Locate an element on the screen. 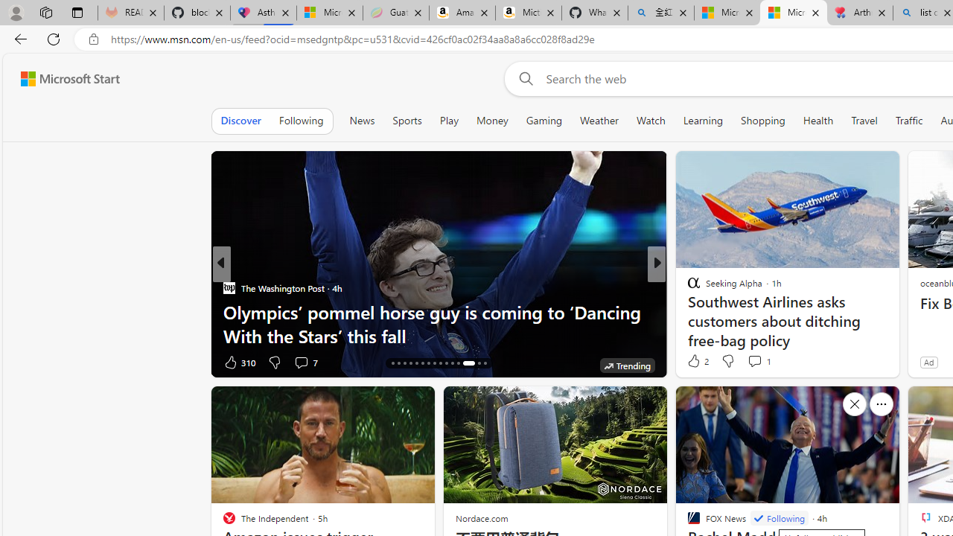 The image size is (953, 536). Arthritis: Ask Health Professionals is located at coordinates (860, 13).